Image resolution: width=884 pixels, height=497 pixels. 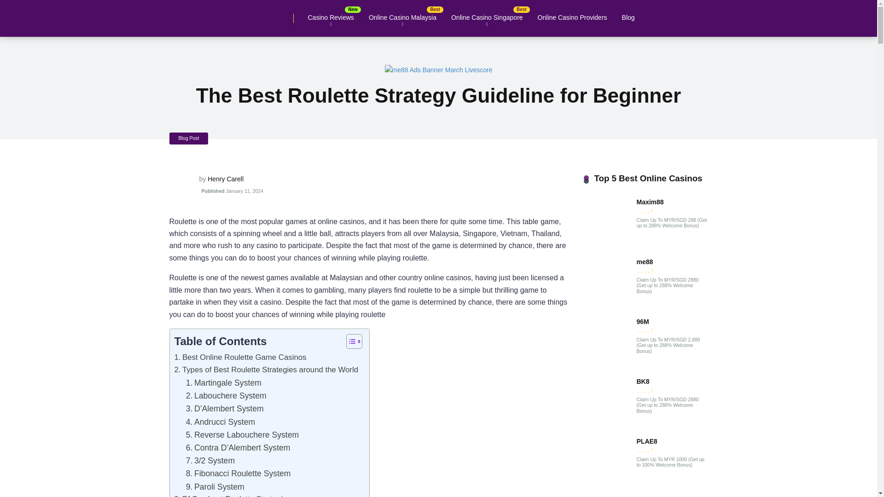 I want to click on Labouchere System, so click(x=226, y=395).